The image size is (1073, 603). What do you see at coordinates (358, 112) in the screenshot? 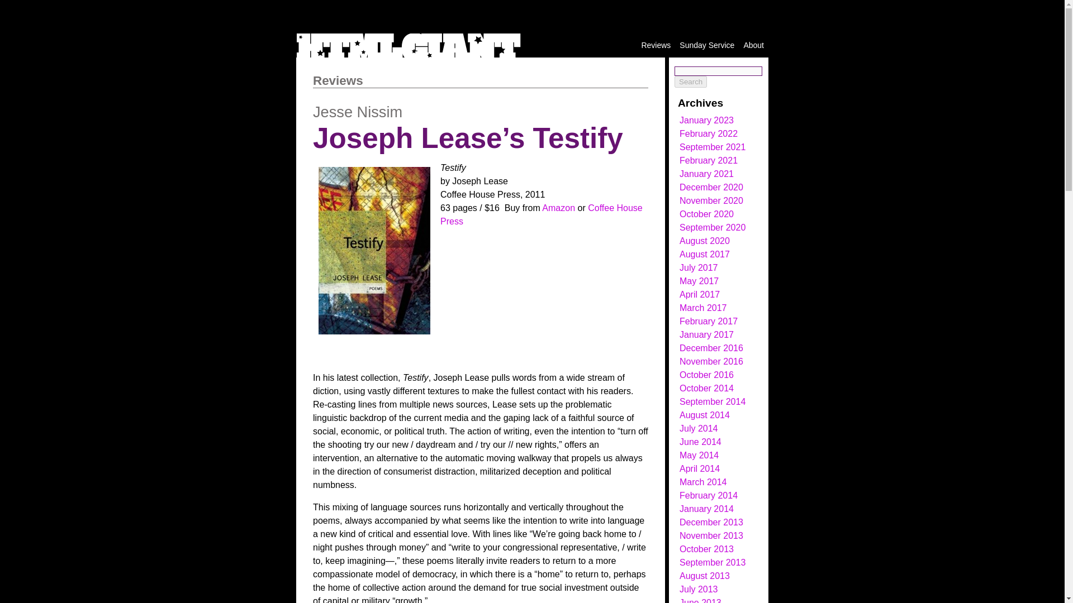
I see `Posts by Jesse Nissim` at bounding box center [358, 112].